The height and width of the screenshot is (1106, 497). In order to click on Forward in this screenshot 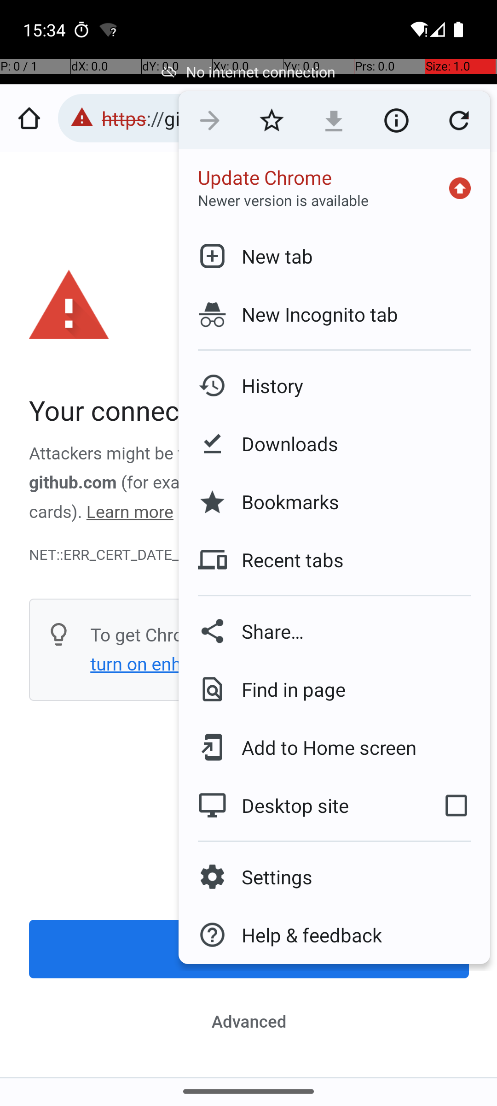, I will do `click(210, 120)`.